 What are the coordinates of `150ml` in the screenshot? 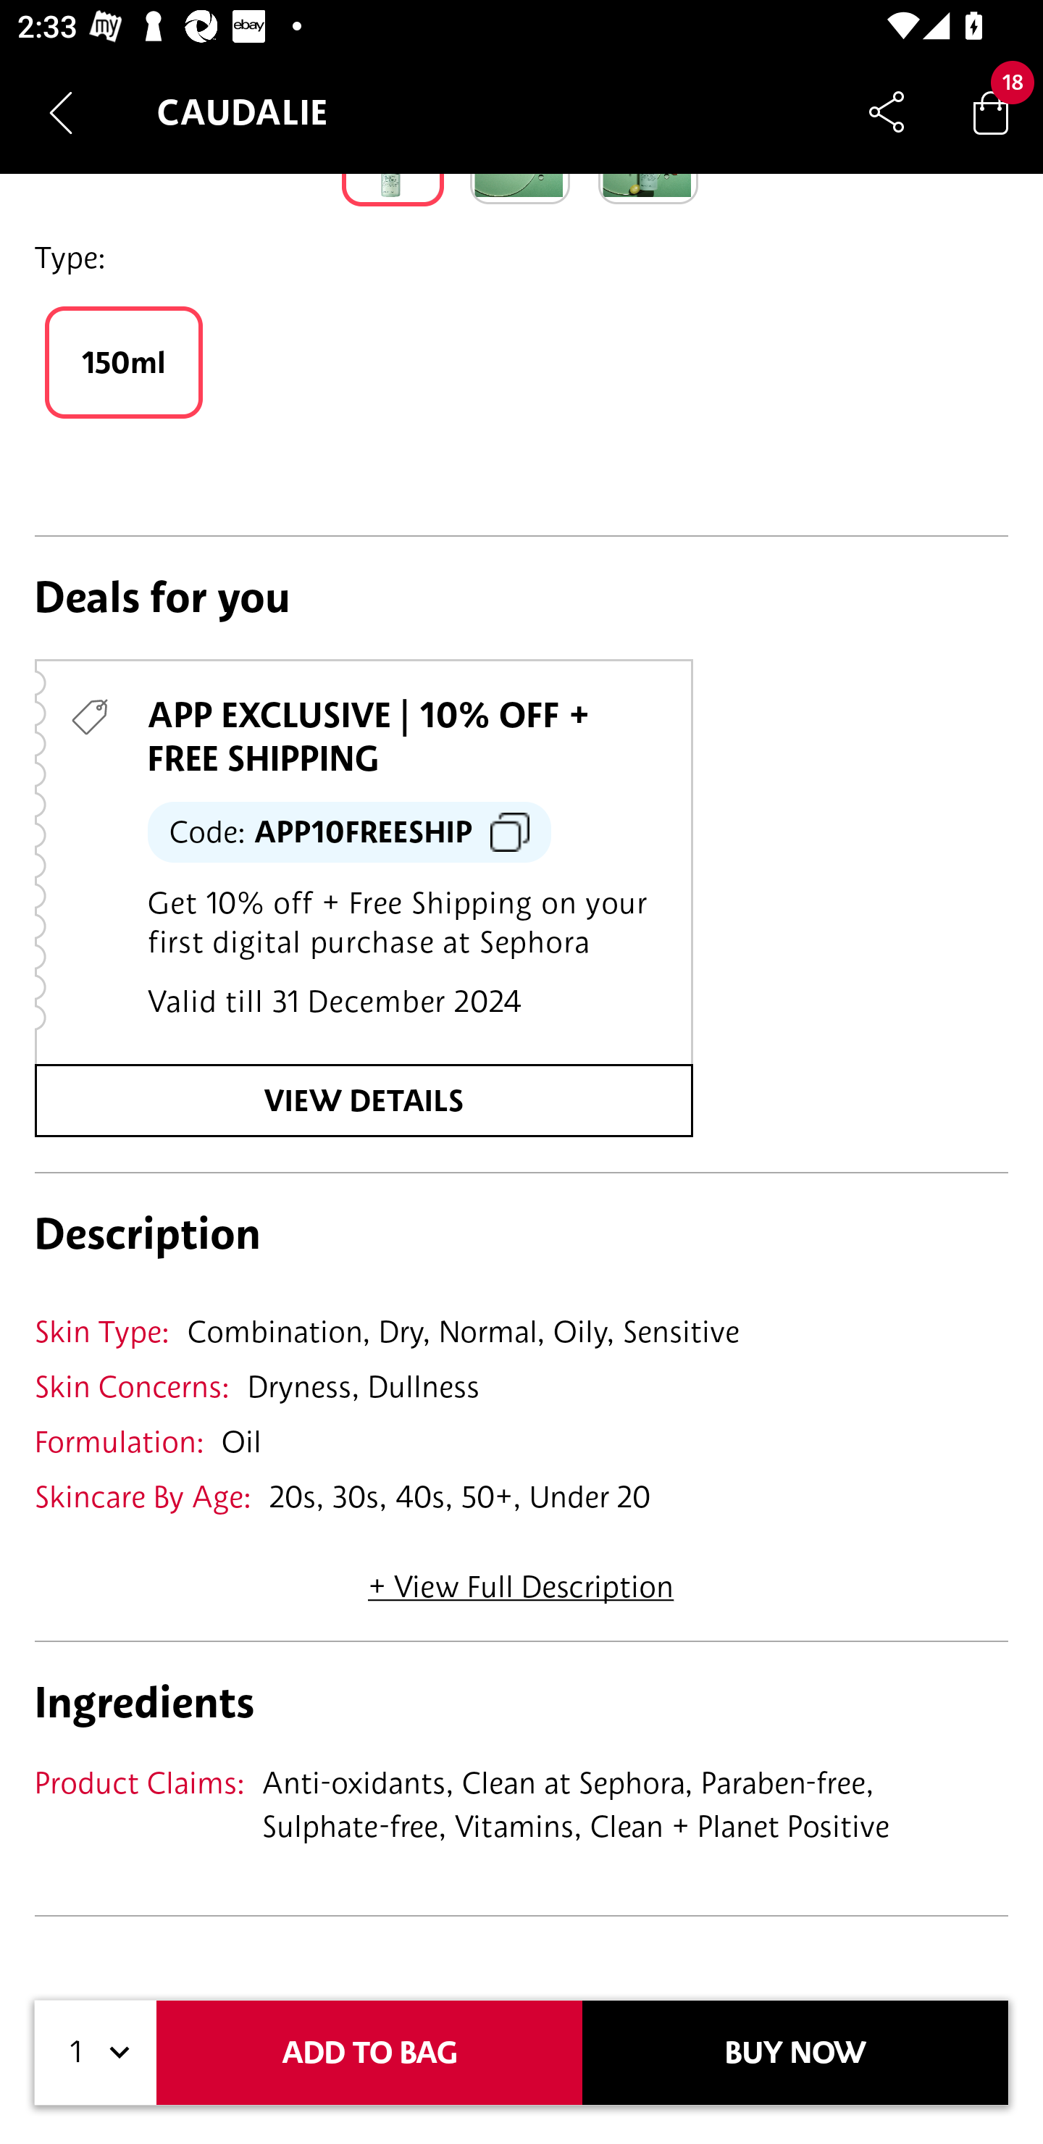 It's located at (123, 362).